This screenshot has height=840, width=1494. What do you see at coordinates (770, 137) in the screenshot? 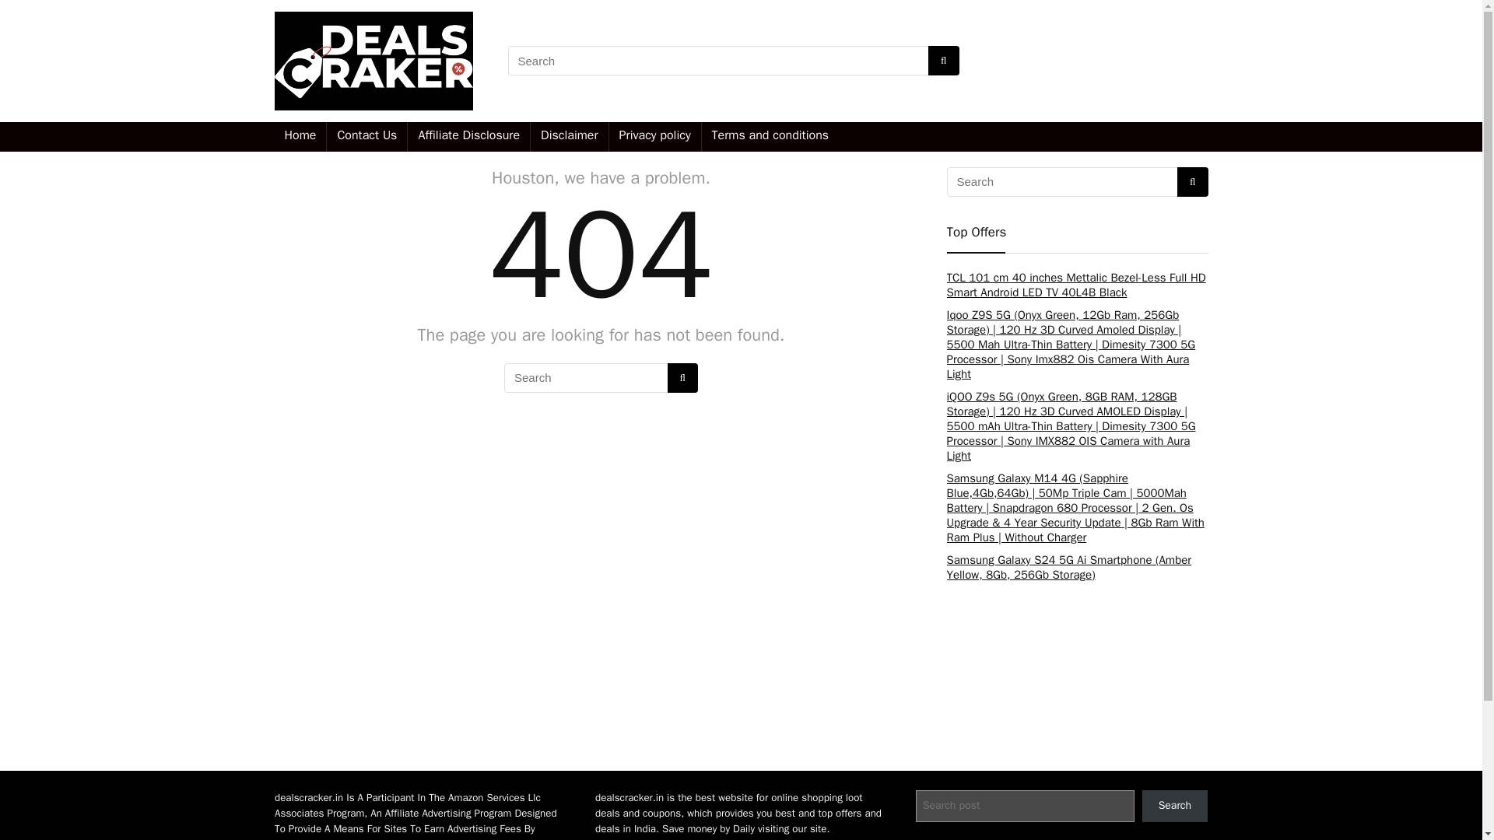
I see `Terms and conditions` at bounding box center [770, 137].